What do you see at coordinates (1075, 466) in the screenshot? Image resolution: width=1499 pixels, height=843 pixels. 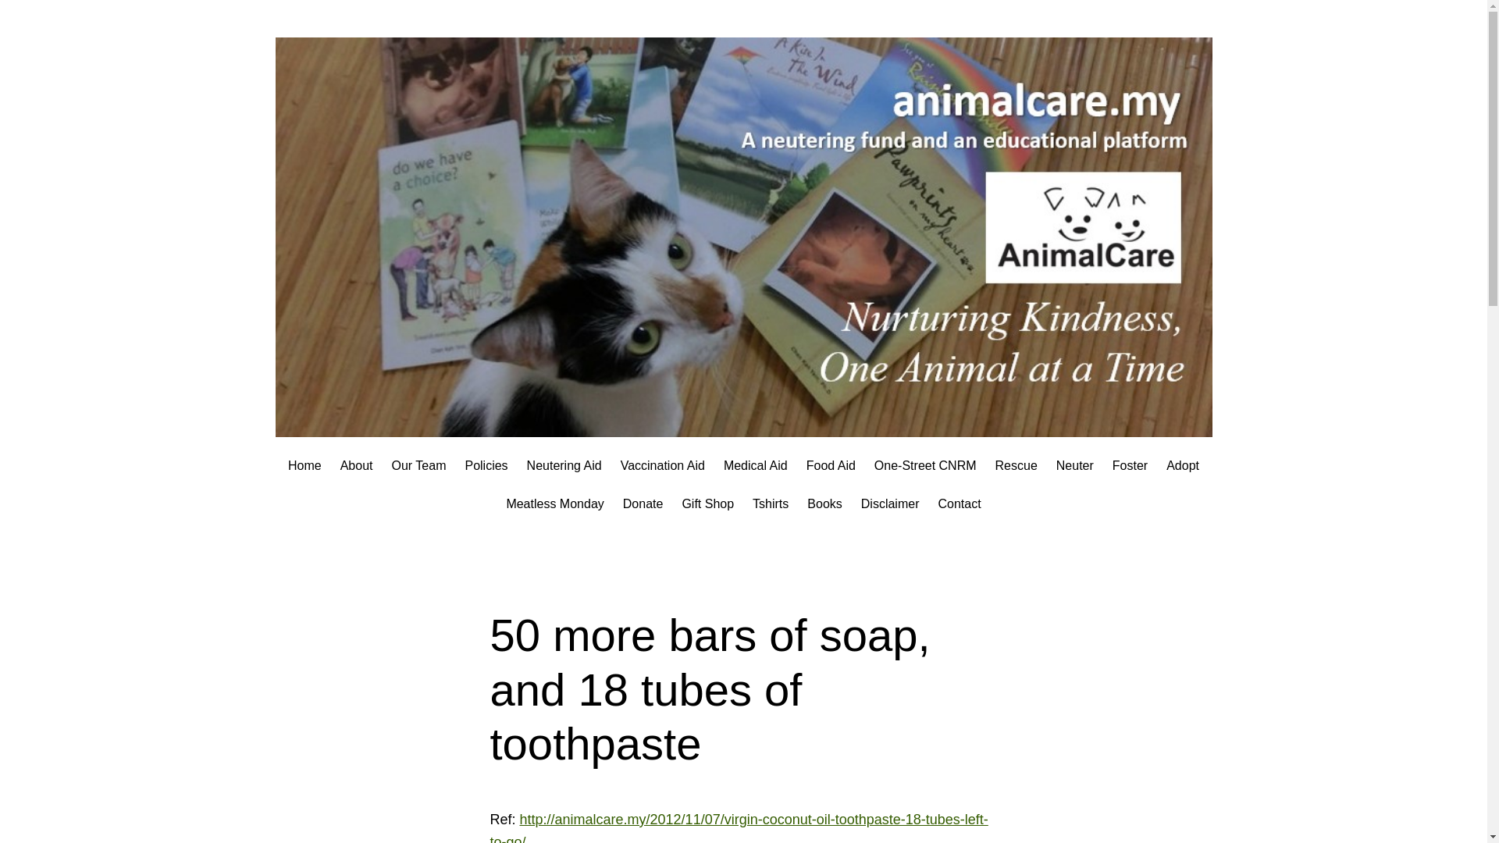 I see `Neuter` at bounding box center [1075, 466].